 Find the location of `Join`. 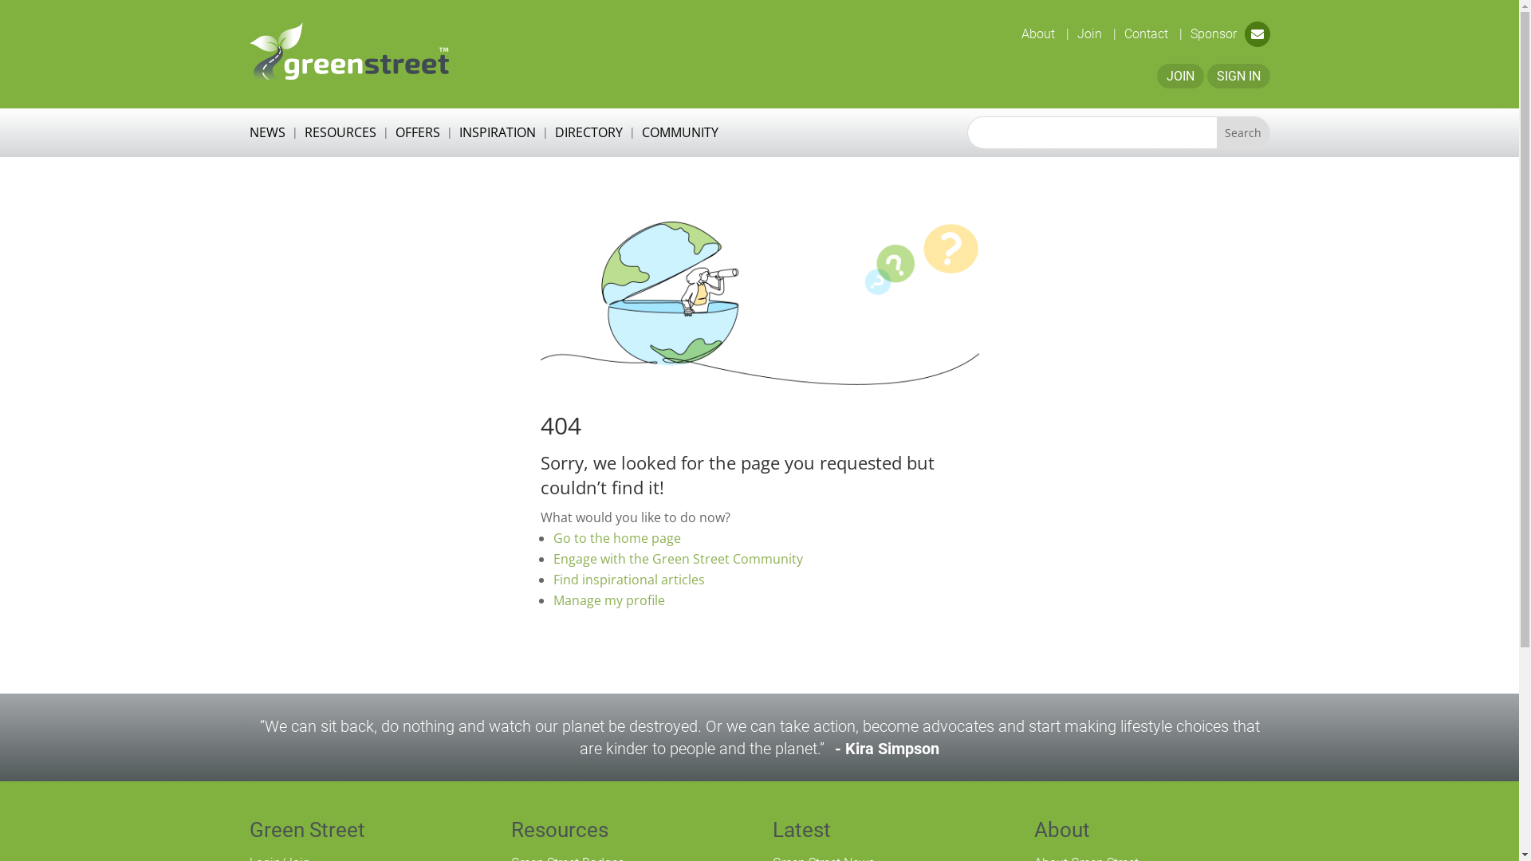

Join is located at coordinates (1096, 33).